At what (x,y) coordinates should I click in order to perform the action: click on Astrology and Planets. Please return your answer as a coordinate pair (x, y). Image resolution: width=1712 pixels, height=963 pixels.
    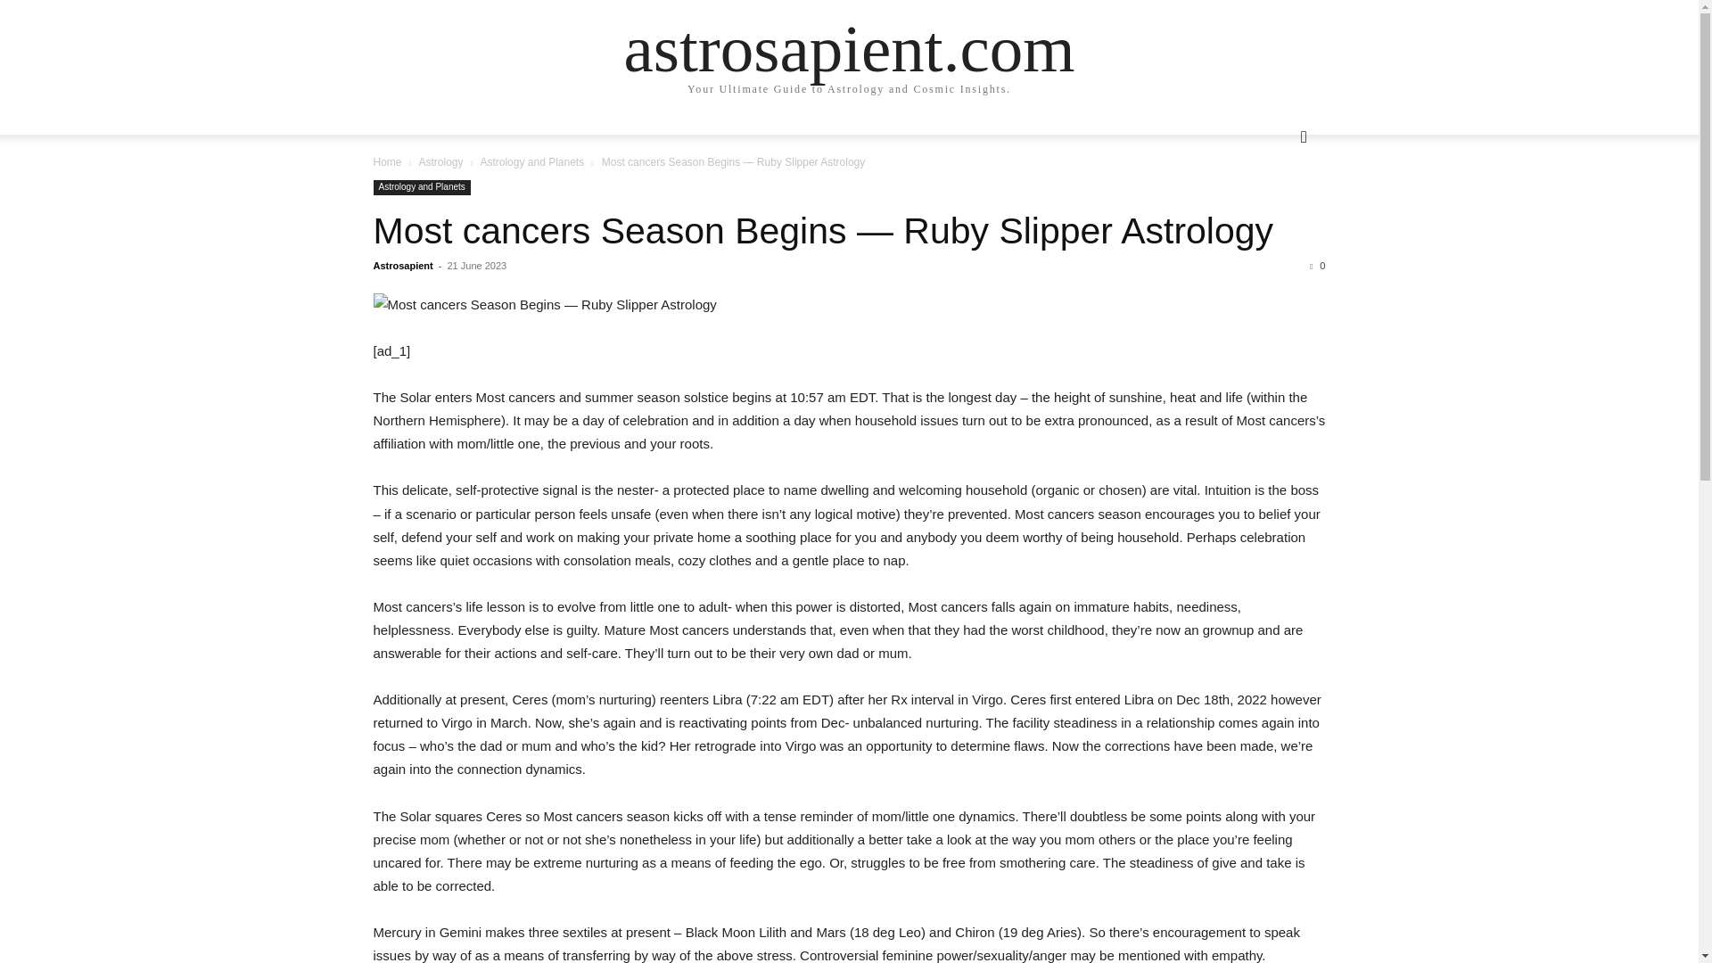
    Looking at the image, I should click on (531, 162).